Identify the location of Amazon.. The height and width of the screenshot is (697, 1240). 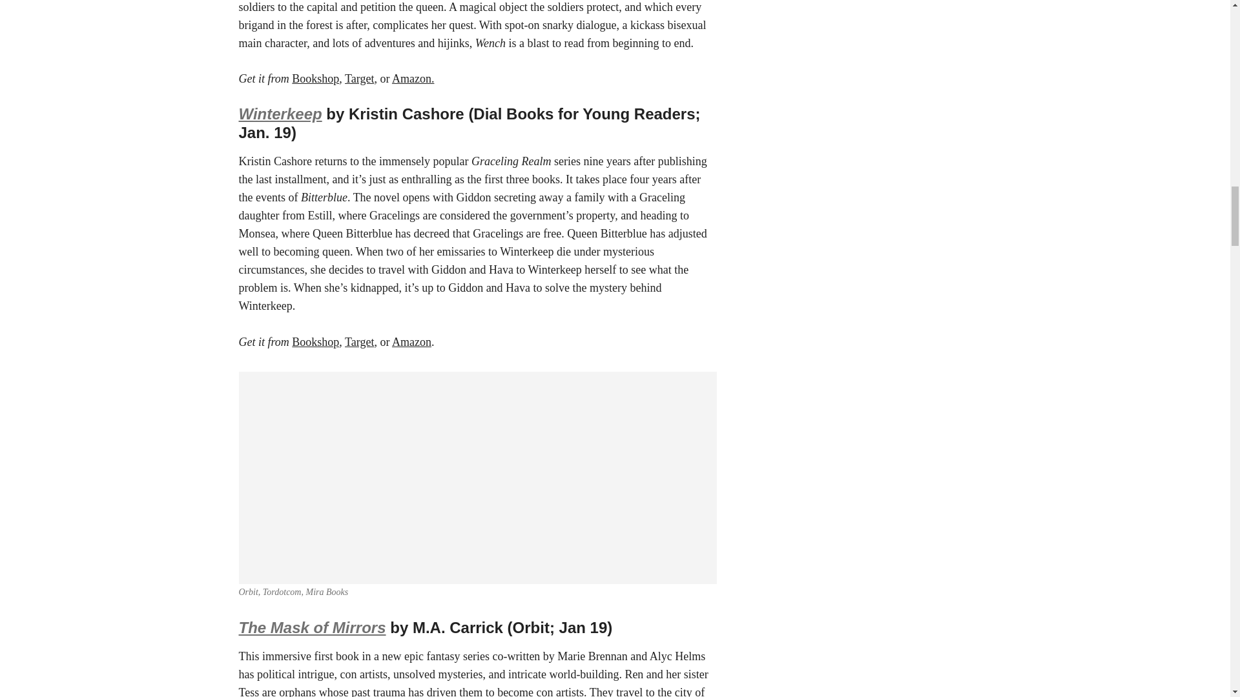
(413, 79).